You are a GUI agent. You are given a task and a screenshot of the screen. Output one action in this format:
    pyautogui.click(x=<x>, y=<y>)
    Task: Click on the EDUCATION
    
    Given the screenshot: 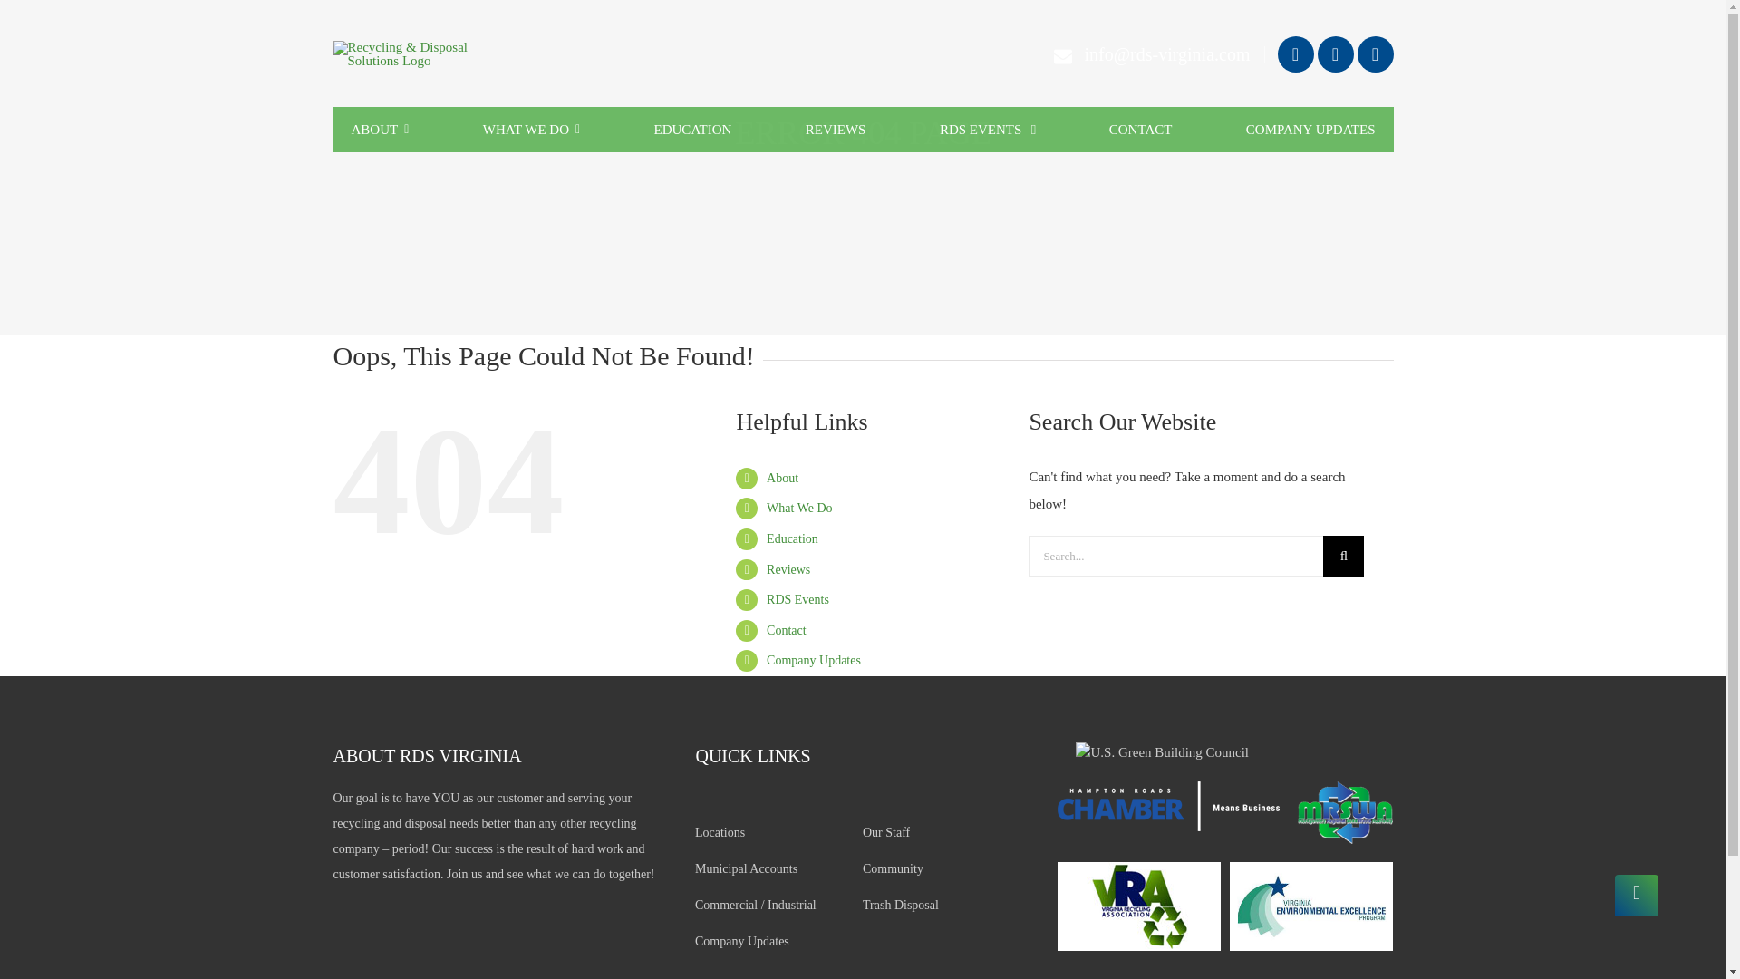 What is the action you would take?
    pyautogui.click(x=692, y=129)
    